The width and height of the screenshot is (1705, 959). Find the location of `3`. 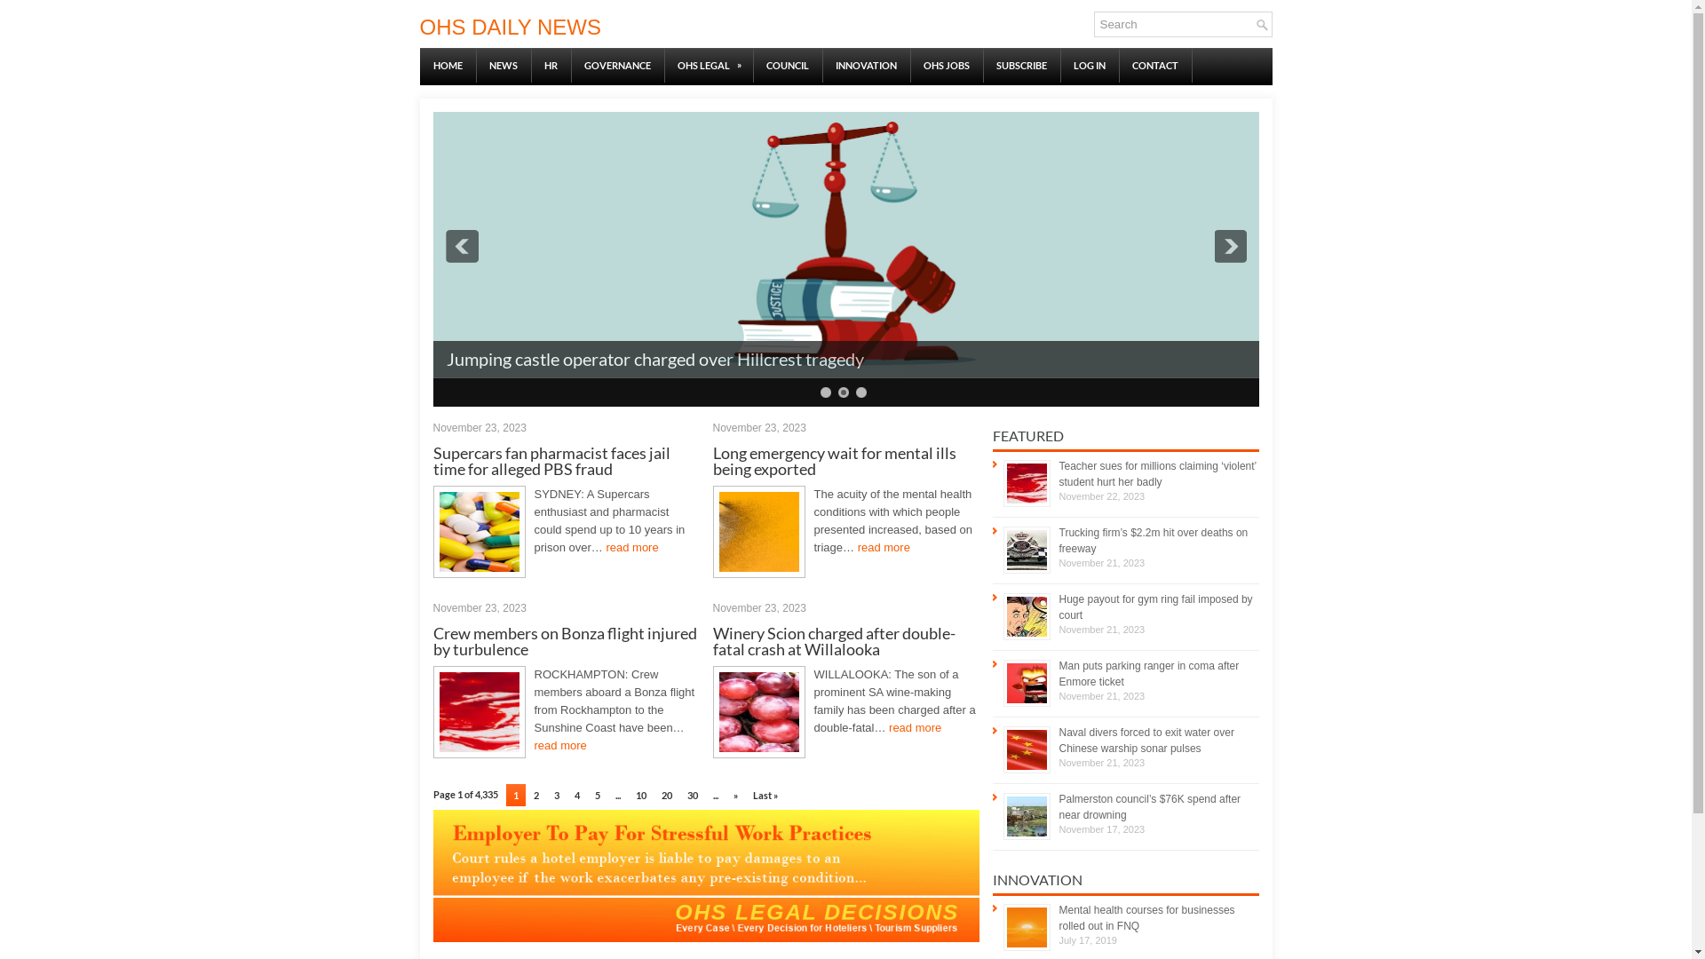

3 is located at coordinates (557, 795).